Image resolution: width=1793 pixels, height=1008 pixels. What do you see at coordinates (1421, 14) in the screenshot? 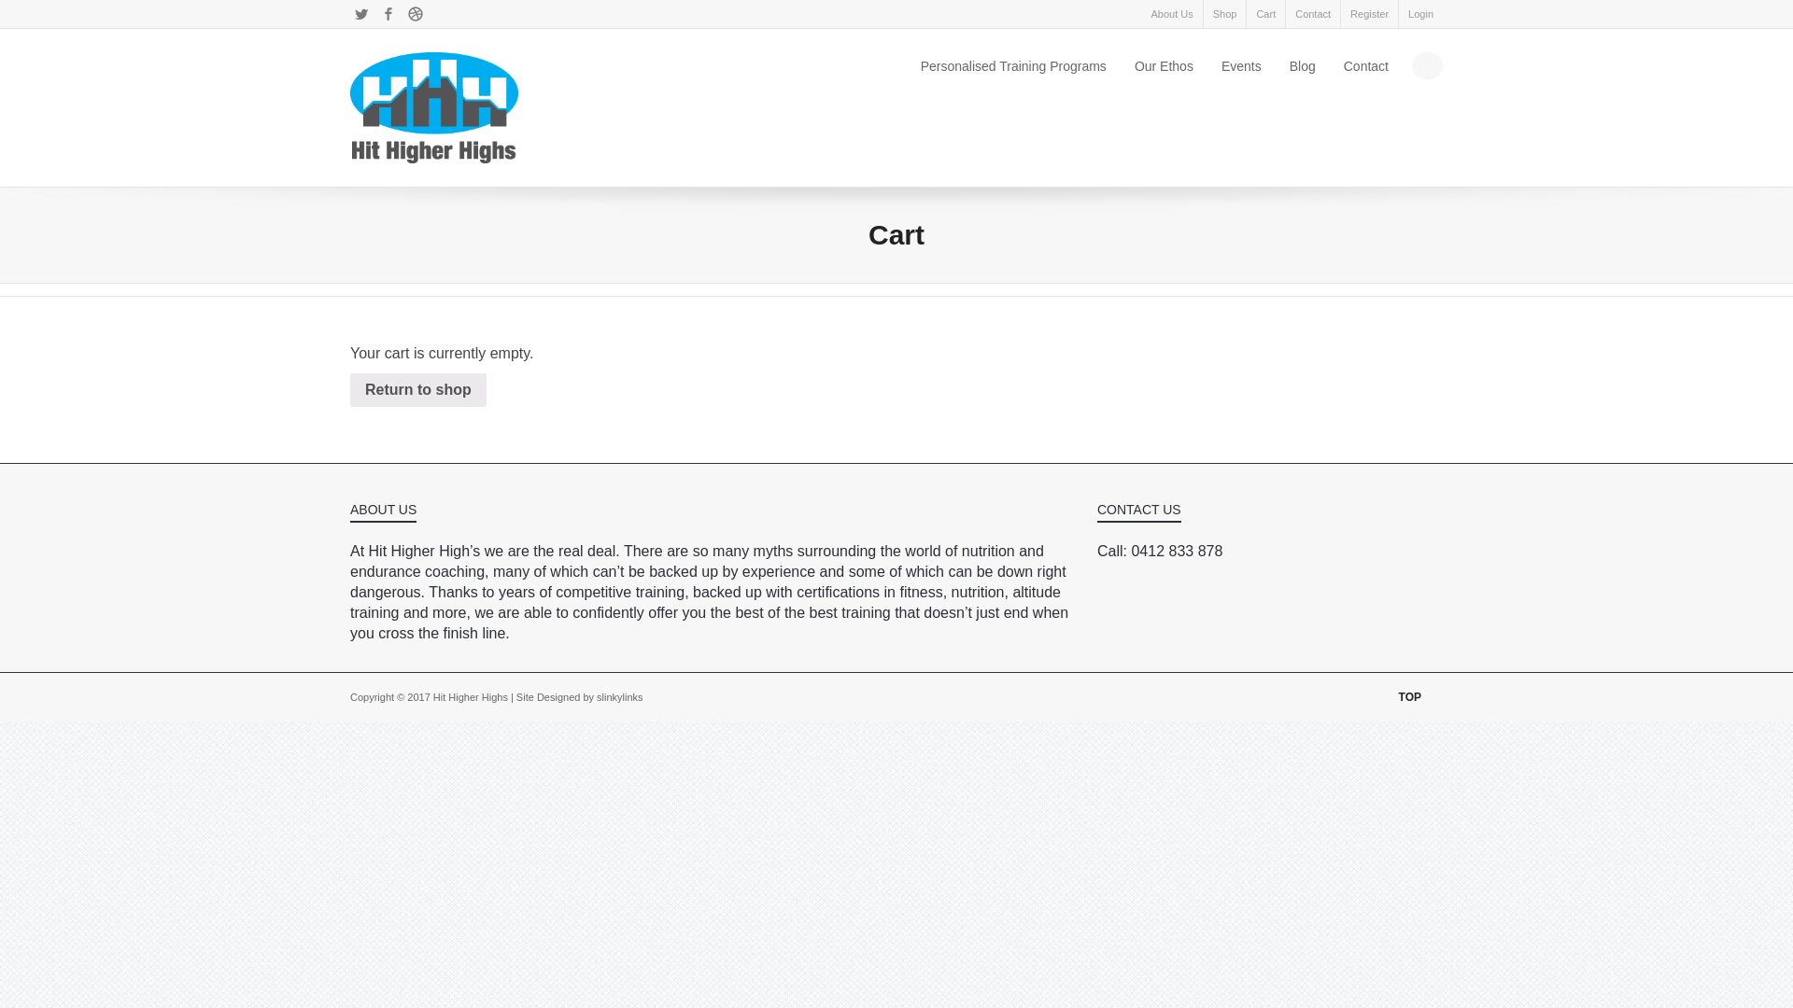
I see `Login` at bounding box center [1421, 14].